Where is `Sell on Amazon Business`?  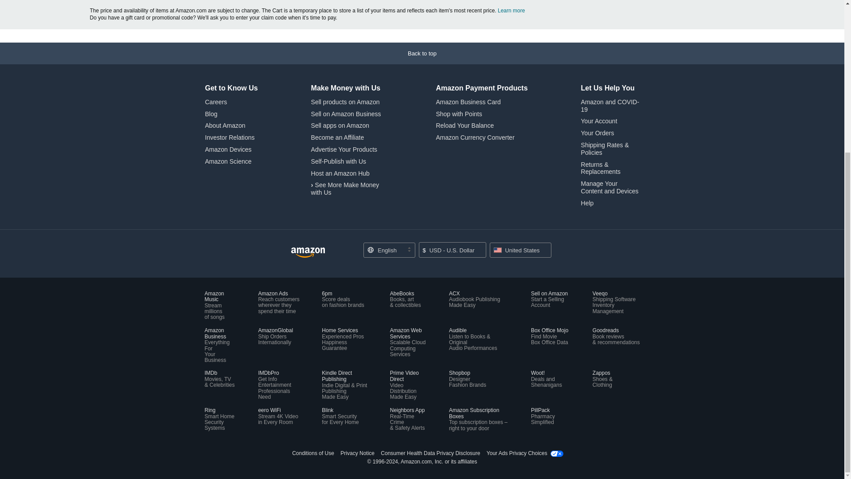
Sell on Amazon Business is located at coordinates (346, 114).